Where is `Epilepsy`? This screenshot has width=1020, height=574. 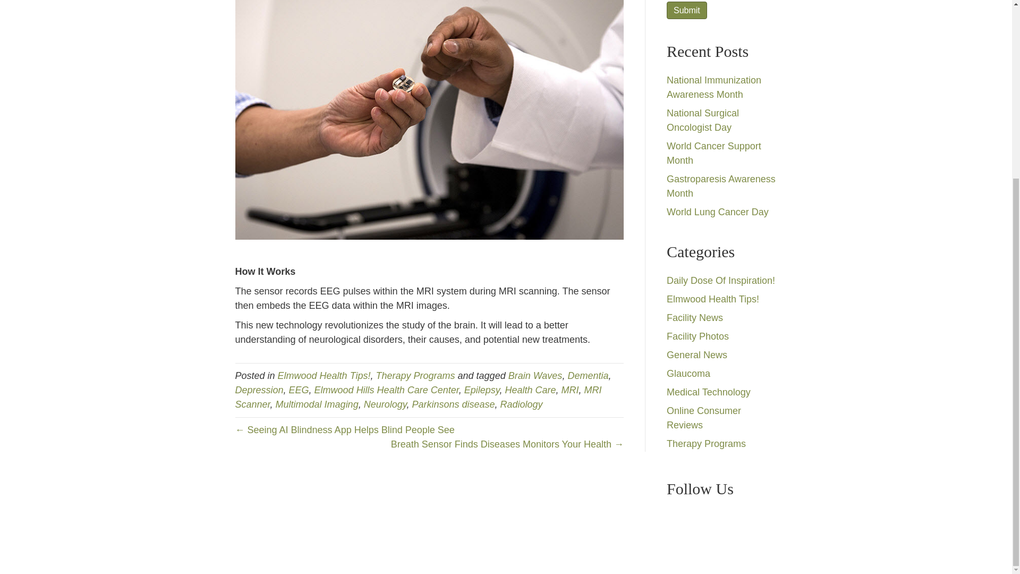
Epilepsy is located at coordinates (481, 390).